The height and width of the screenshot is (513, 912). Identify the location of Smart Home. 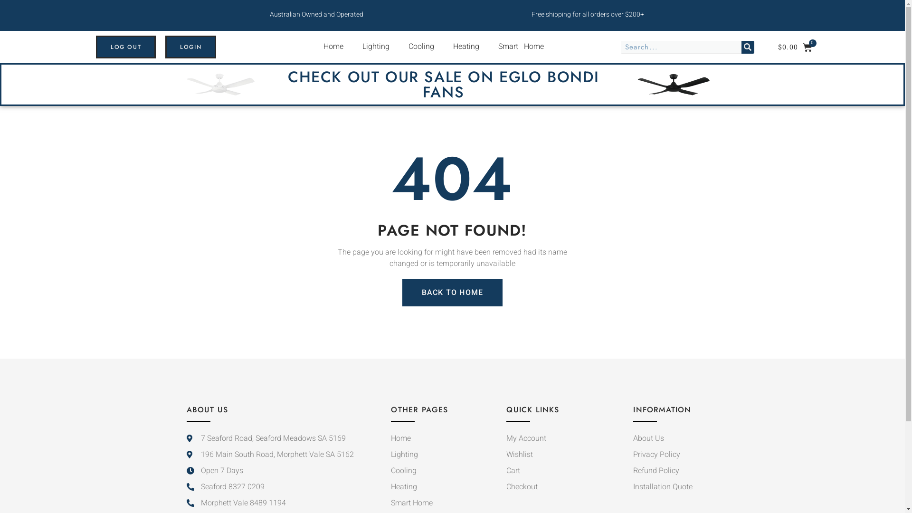
(444, 503).